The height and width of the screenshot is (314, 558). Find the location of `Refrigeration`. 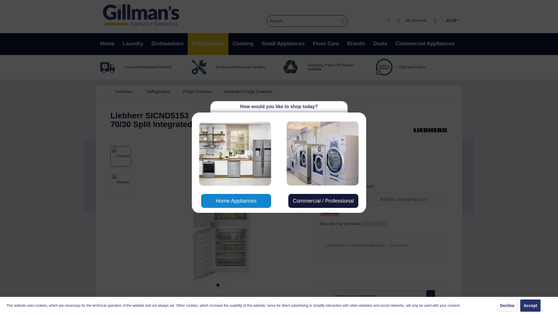

Refrigeration is located at coordinates (208, 44).